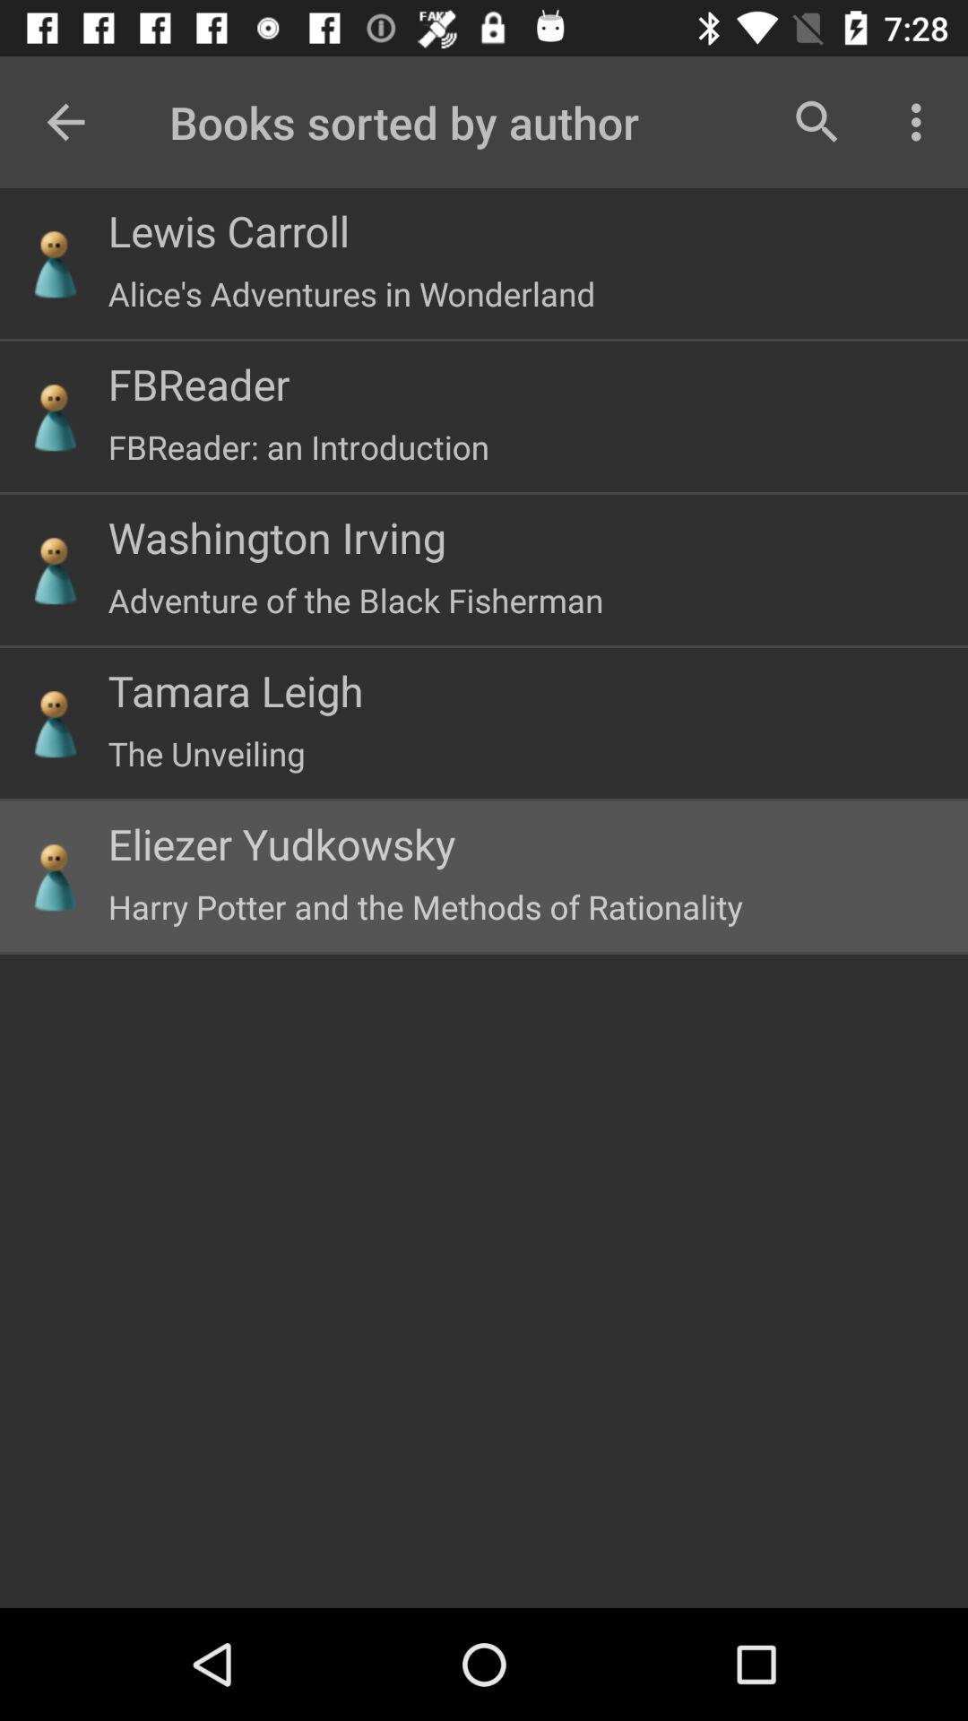 The height and width of the screenshot is (1721, 968). What do you see at coordinates (228, 230) in the screenshot?
I see `swipe to lewis carroll` at bounding box center [228, 230].